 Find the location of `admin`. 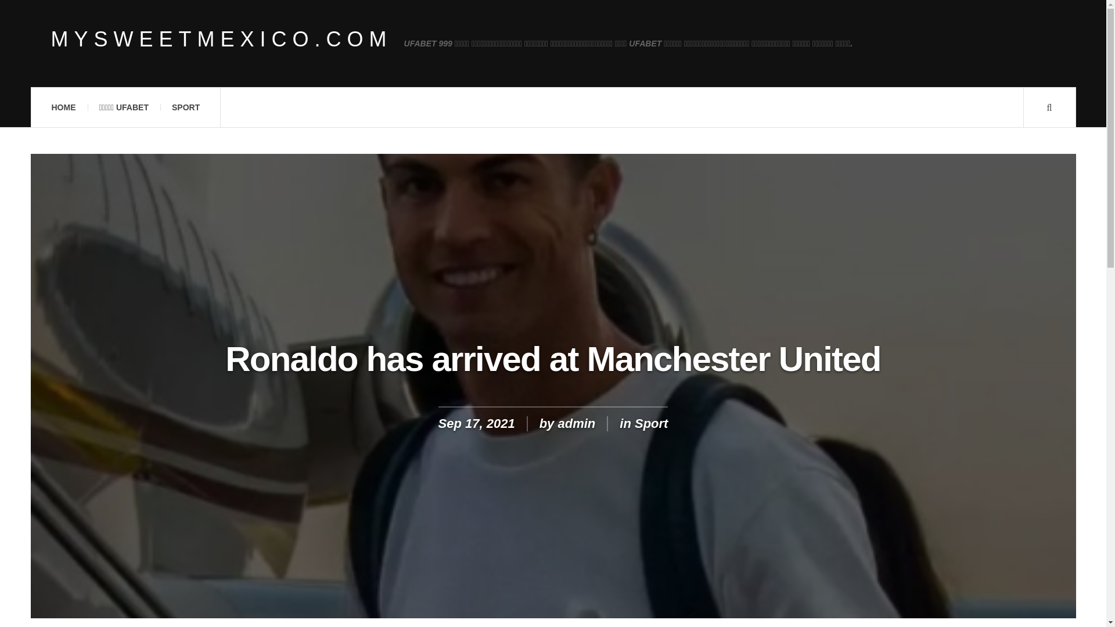

admin is located at coordinates (576, 423).